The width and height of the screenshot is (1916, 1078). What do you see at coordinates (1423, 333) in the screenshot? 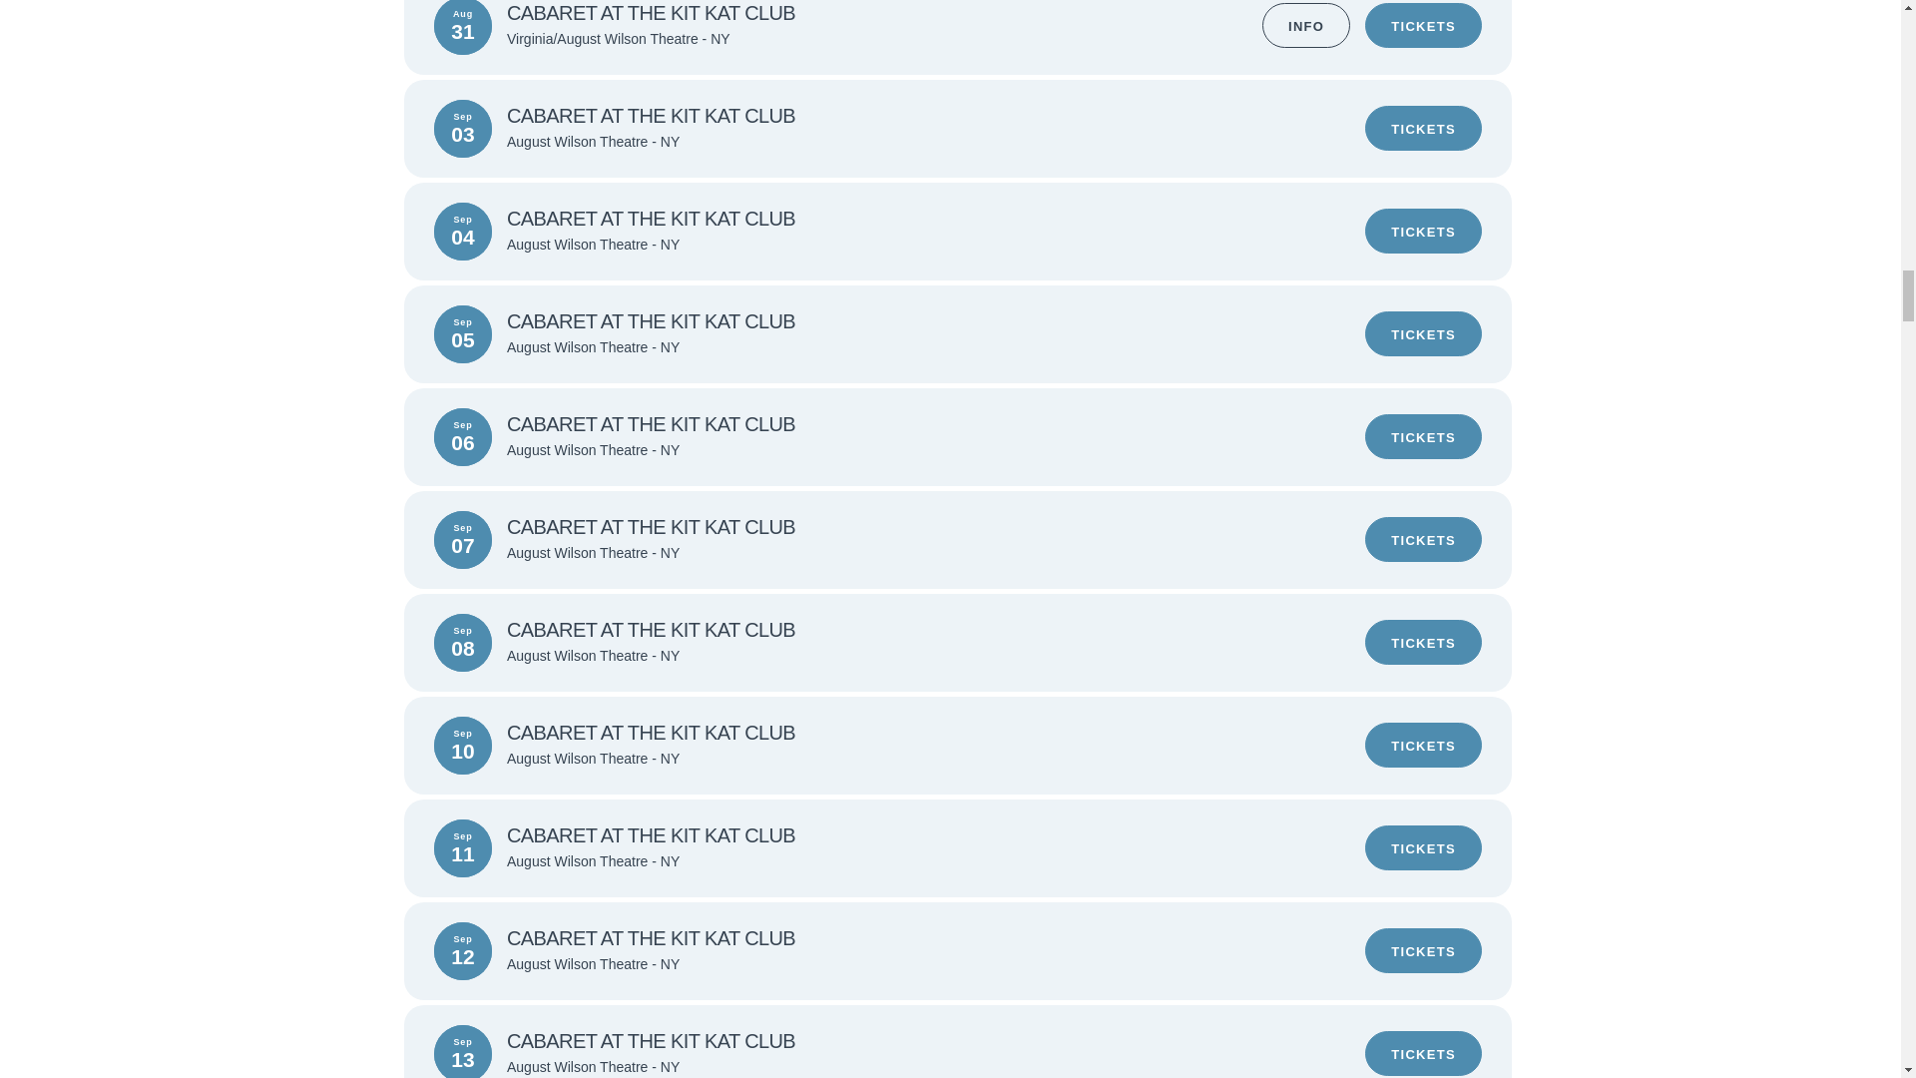
I see `TICKETS` at bounding box center [1423, 333].